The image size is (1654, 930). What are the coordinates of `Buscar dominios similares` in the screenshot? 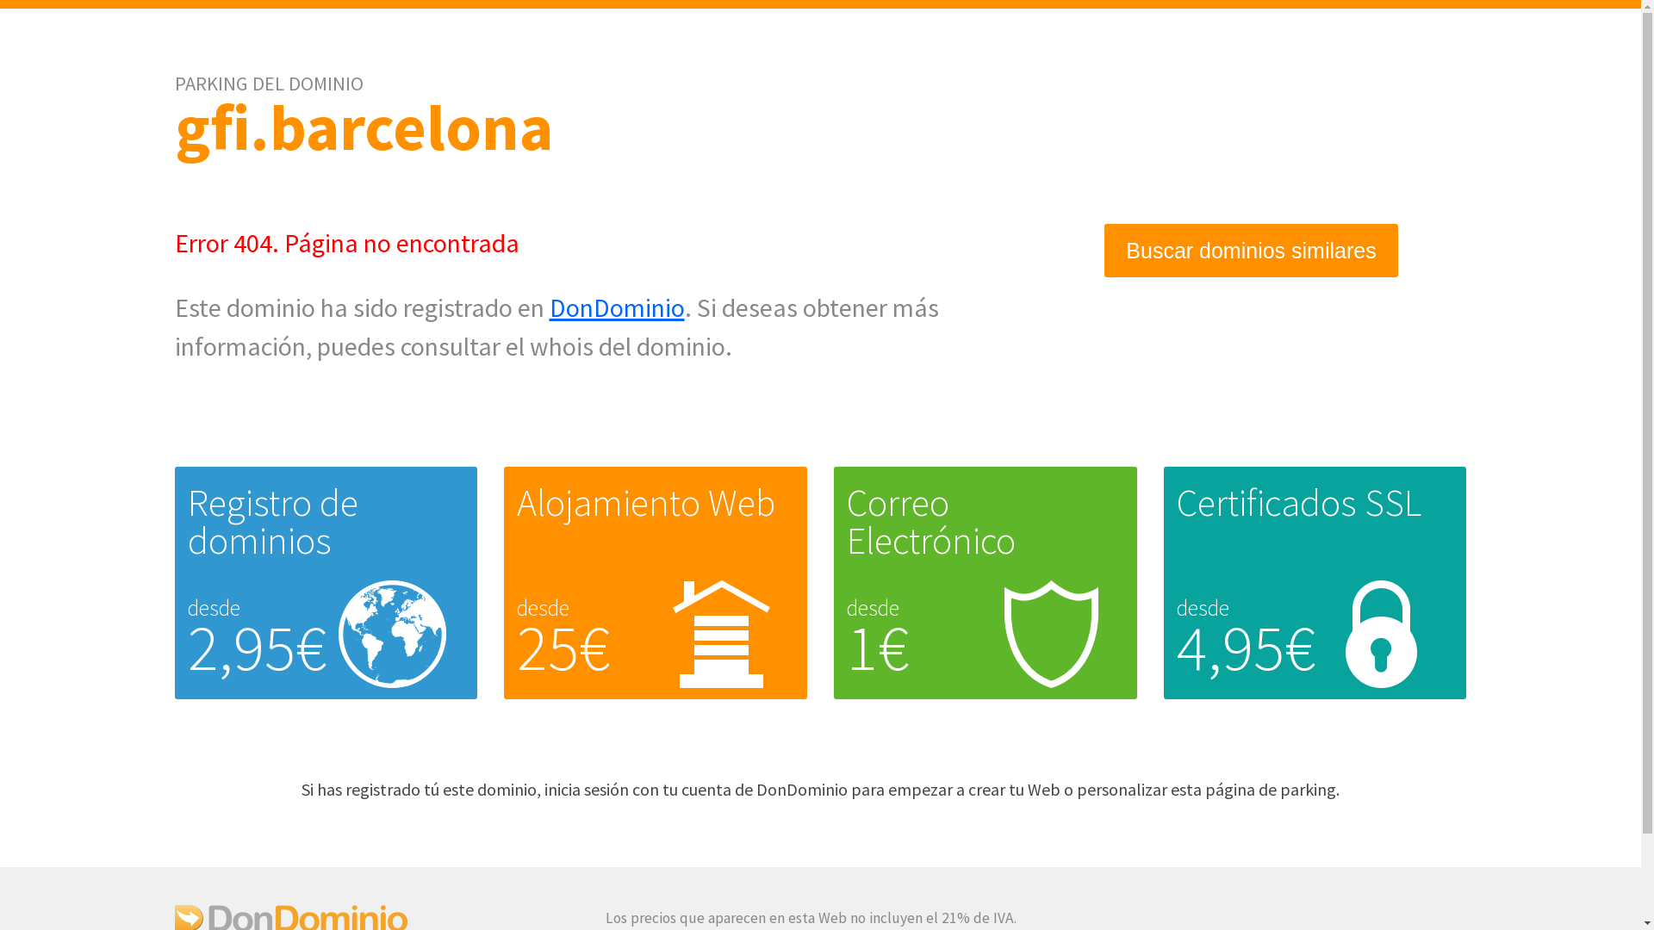 It's located at (1251, 251).